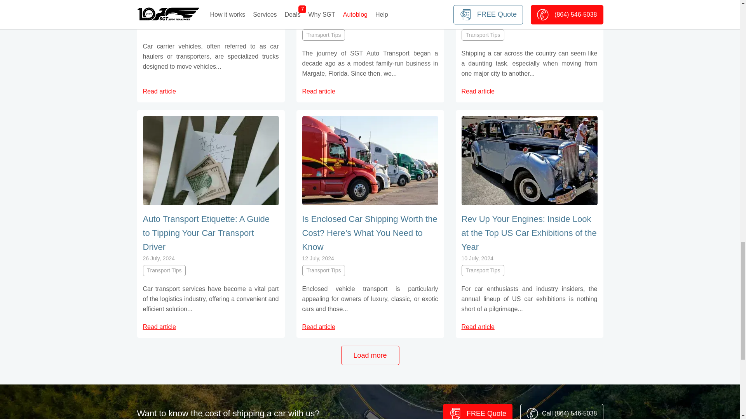  Describe the element at coordinates (479, 23) in the screenshot. I see `Thursday, August 8, 2024 - 10:20` at that location.